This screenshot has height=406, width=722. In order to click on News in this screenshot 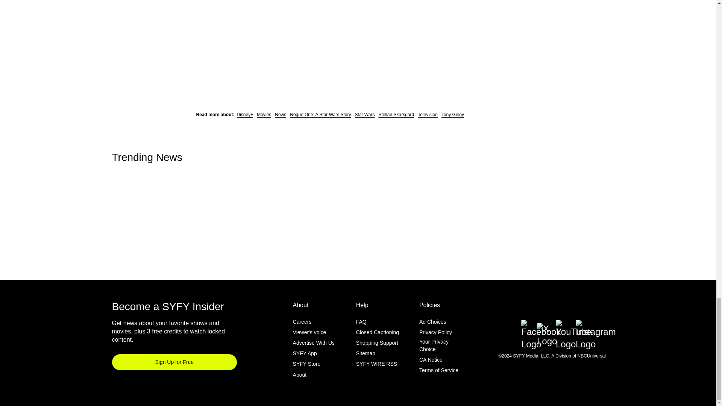, I will do `click(281, 115)`.